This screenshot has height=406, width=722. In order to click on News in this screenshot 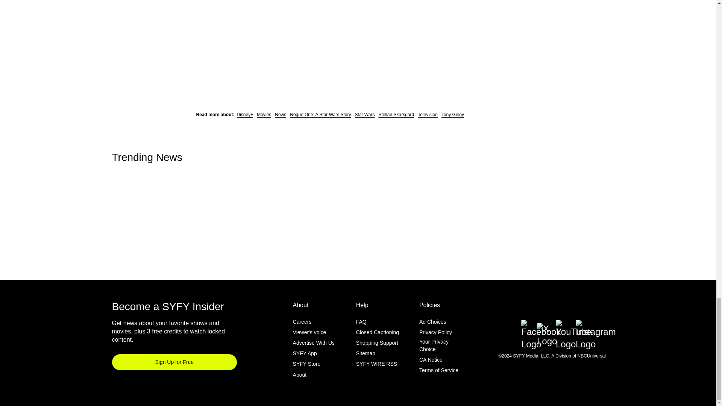, I will do `click(281, 115)`.